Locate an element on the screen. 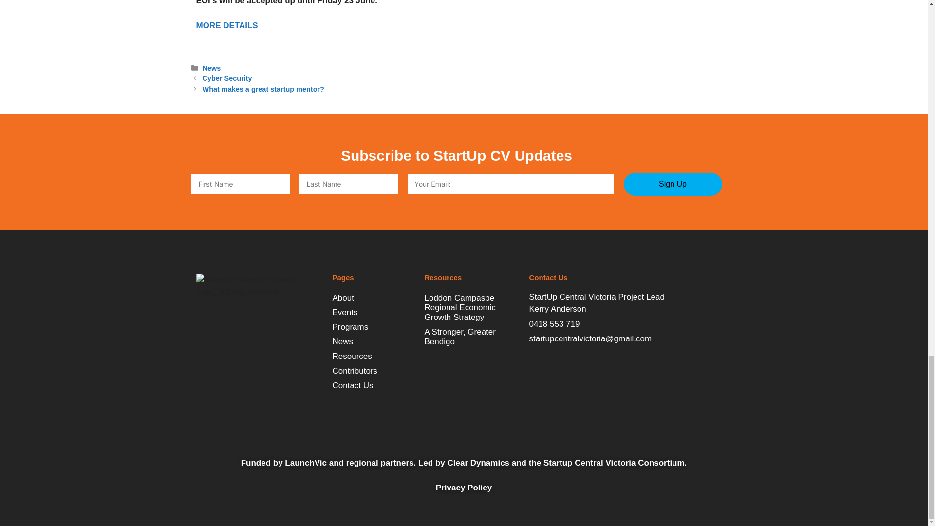  Contributors is located at coordinates (373, 371).